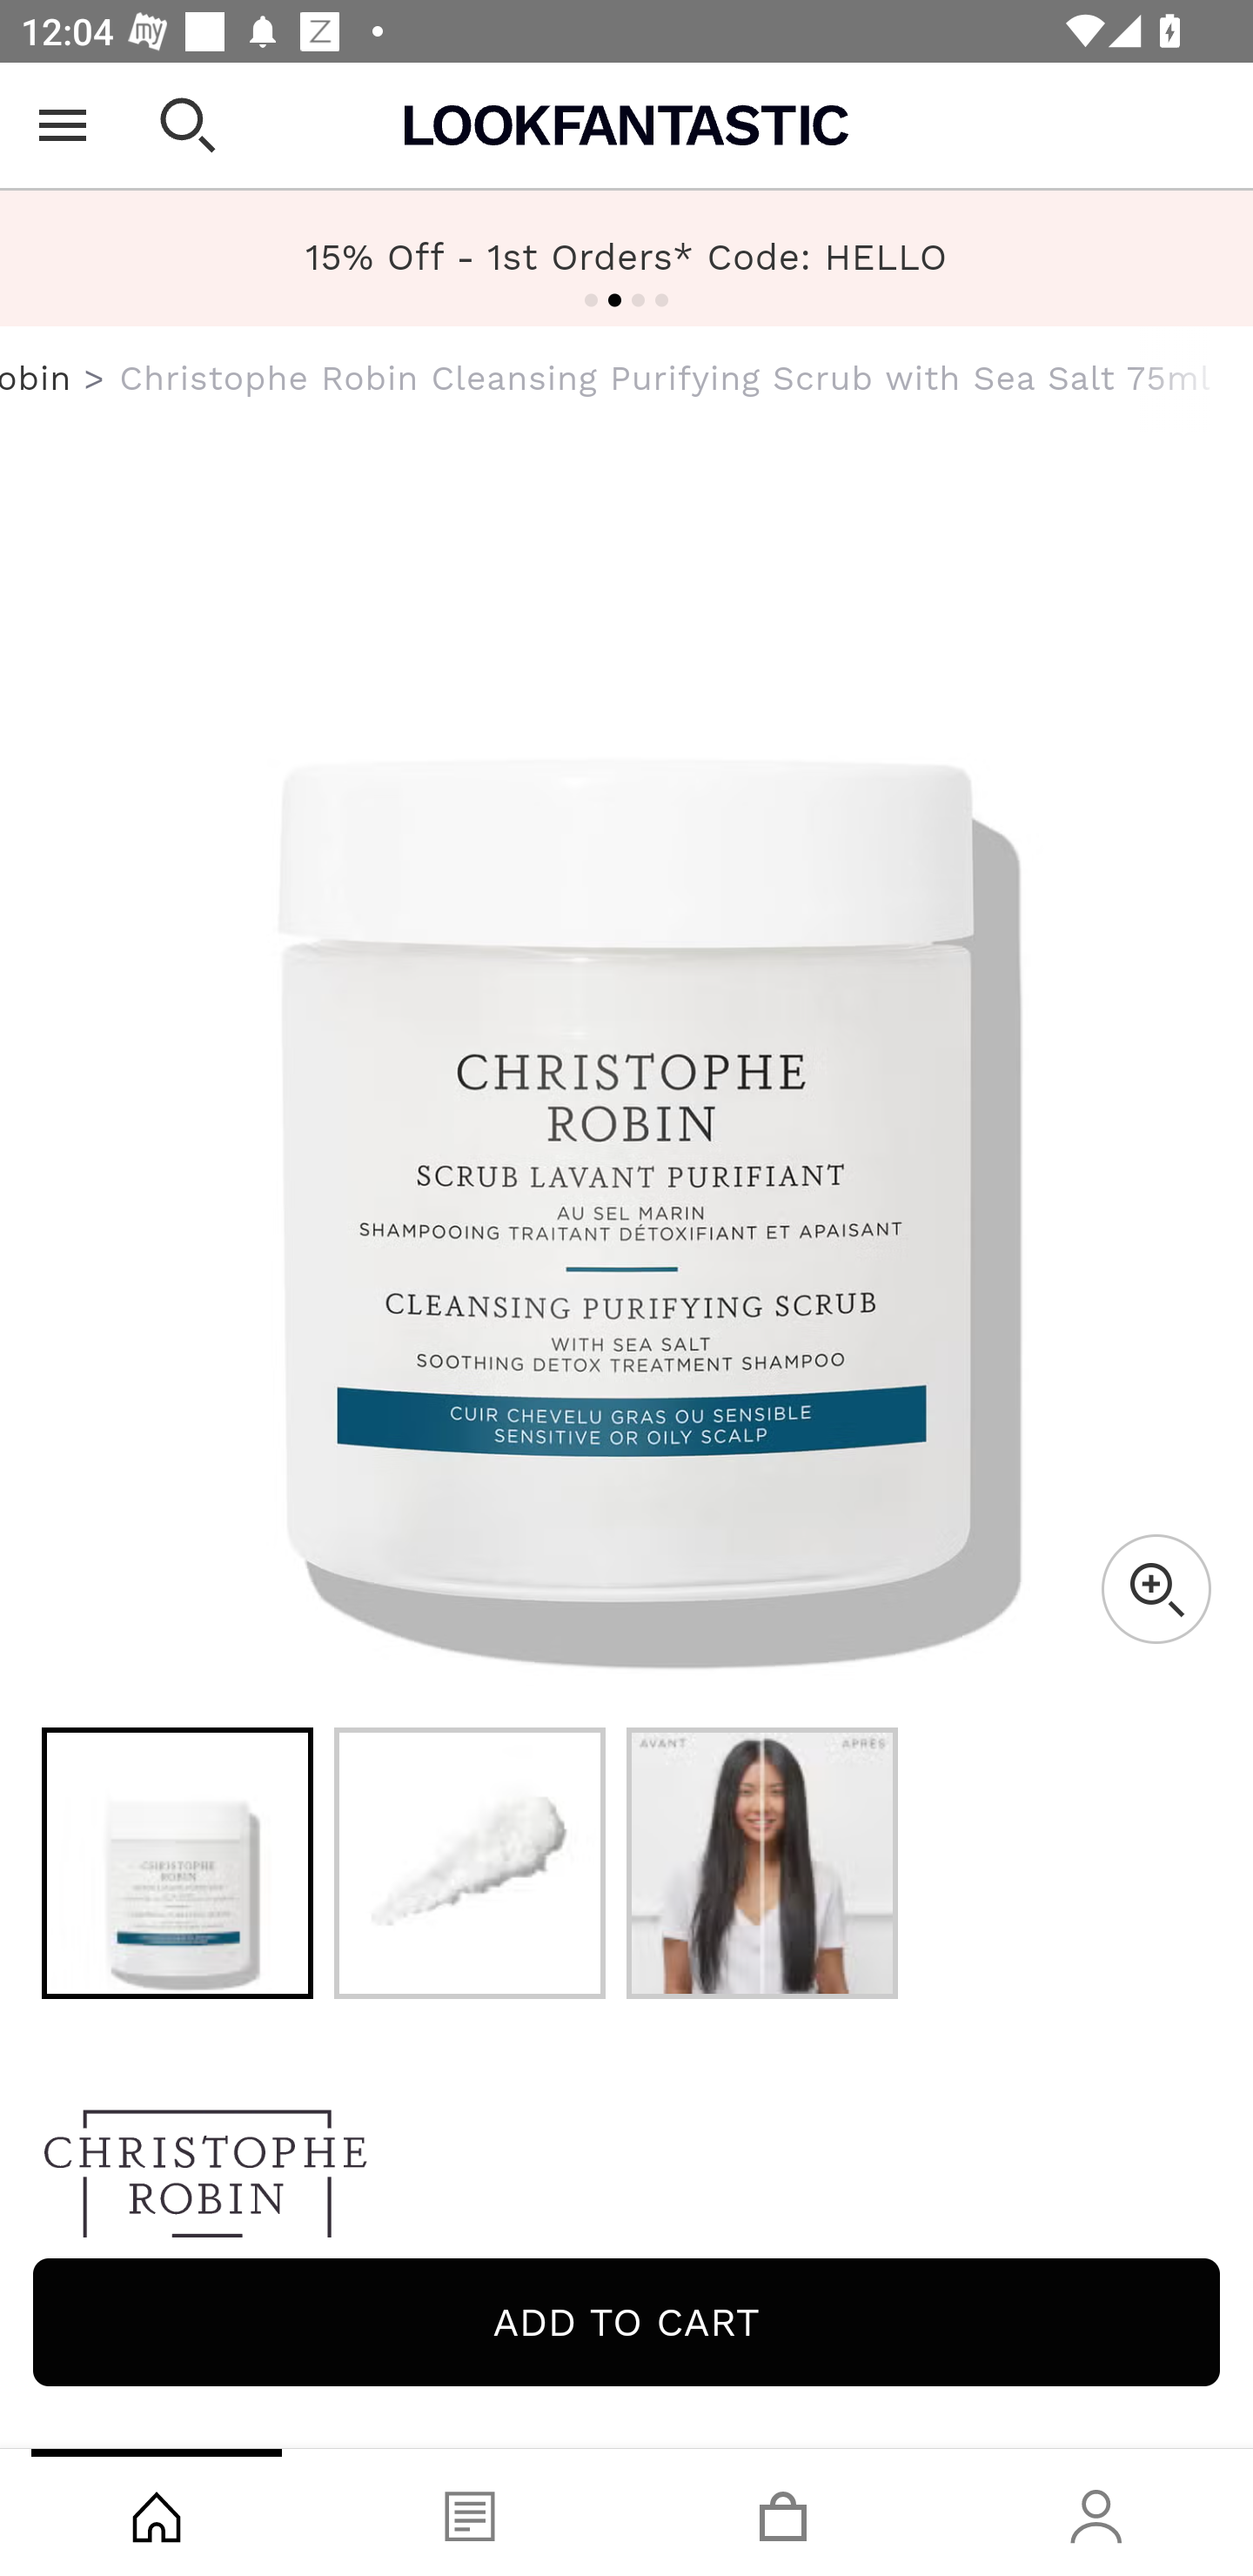  What do you see at coordinates (470, 2512) in the screenshot?
I see `Blog, tab, 2 of 4` at bounding box center [470, 2512].